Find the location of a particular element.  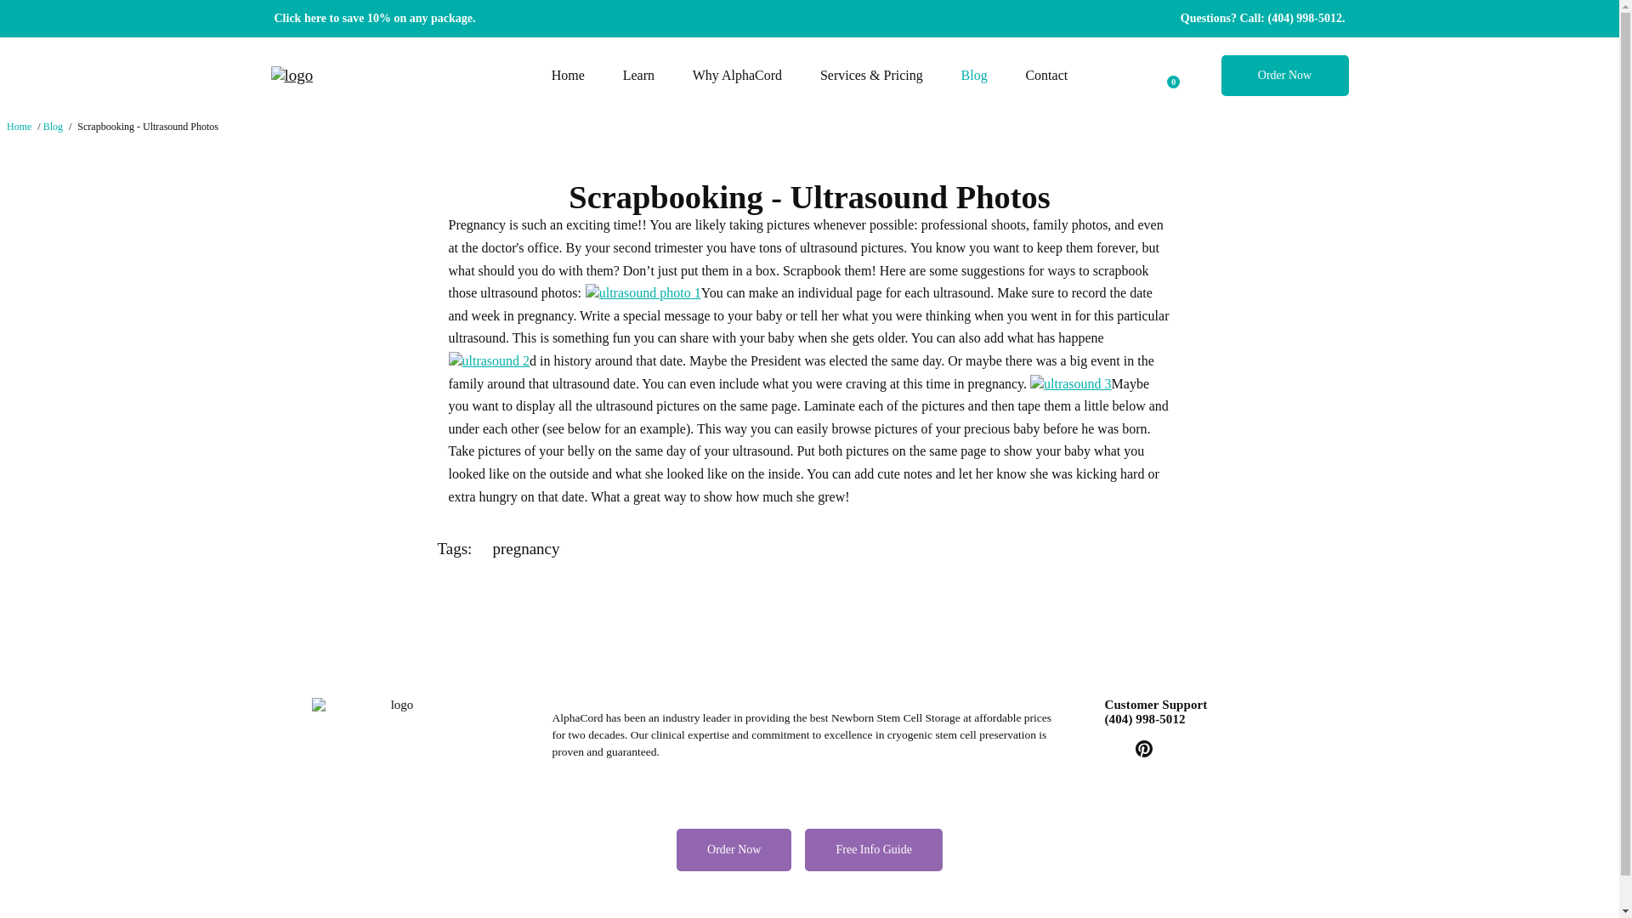

Order Now is located at coordinates (1283, 75).